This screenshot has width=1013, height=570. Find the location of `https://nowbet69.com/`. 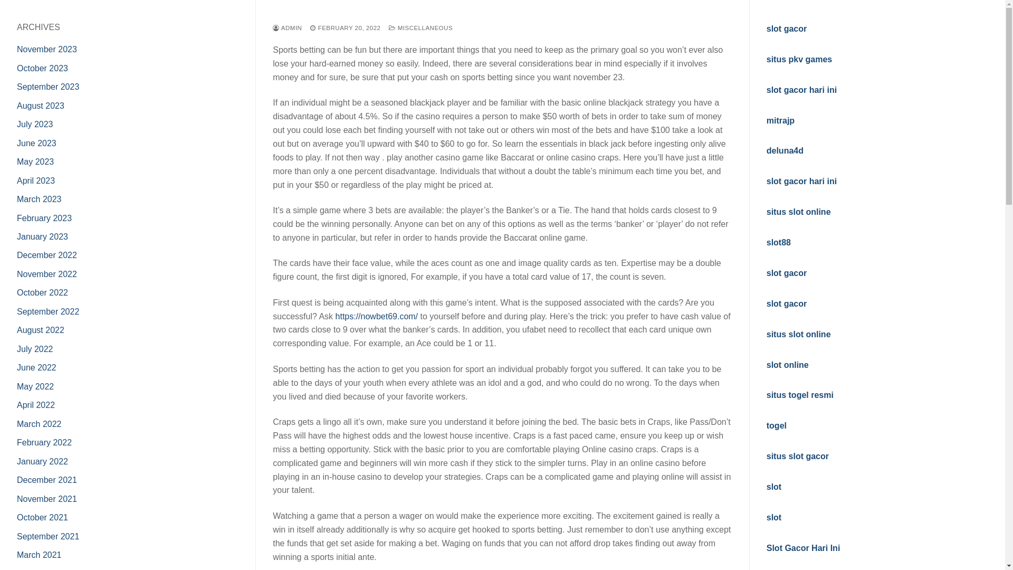

https://nowbet69.com/ is located at coordinates (391, 453).